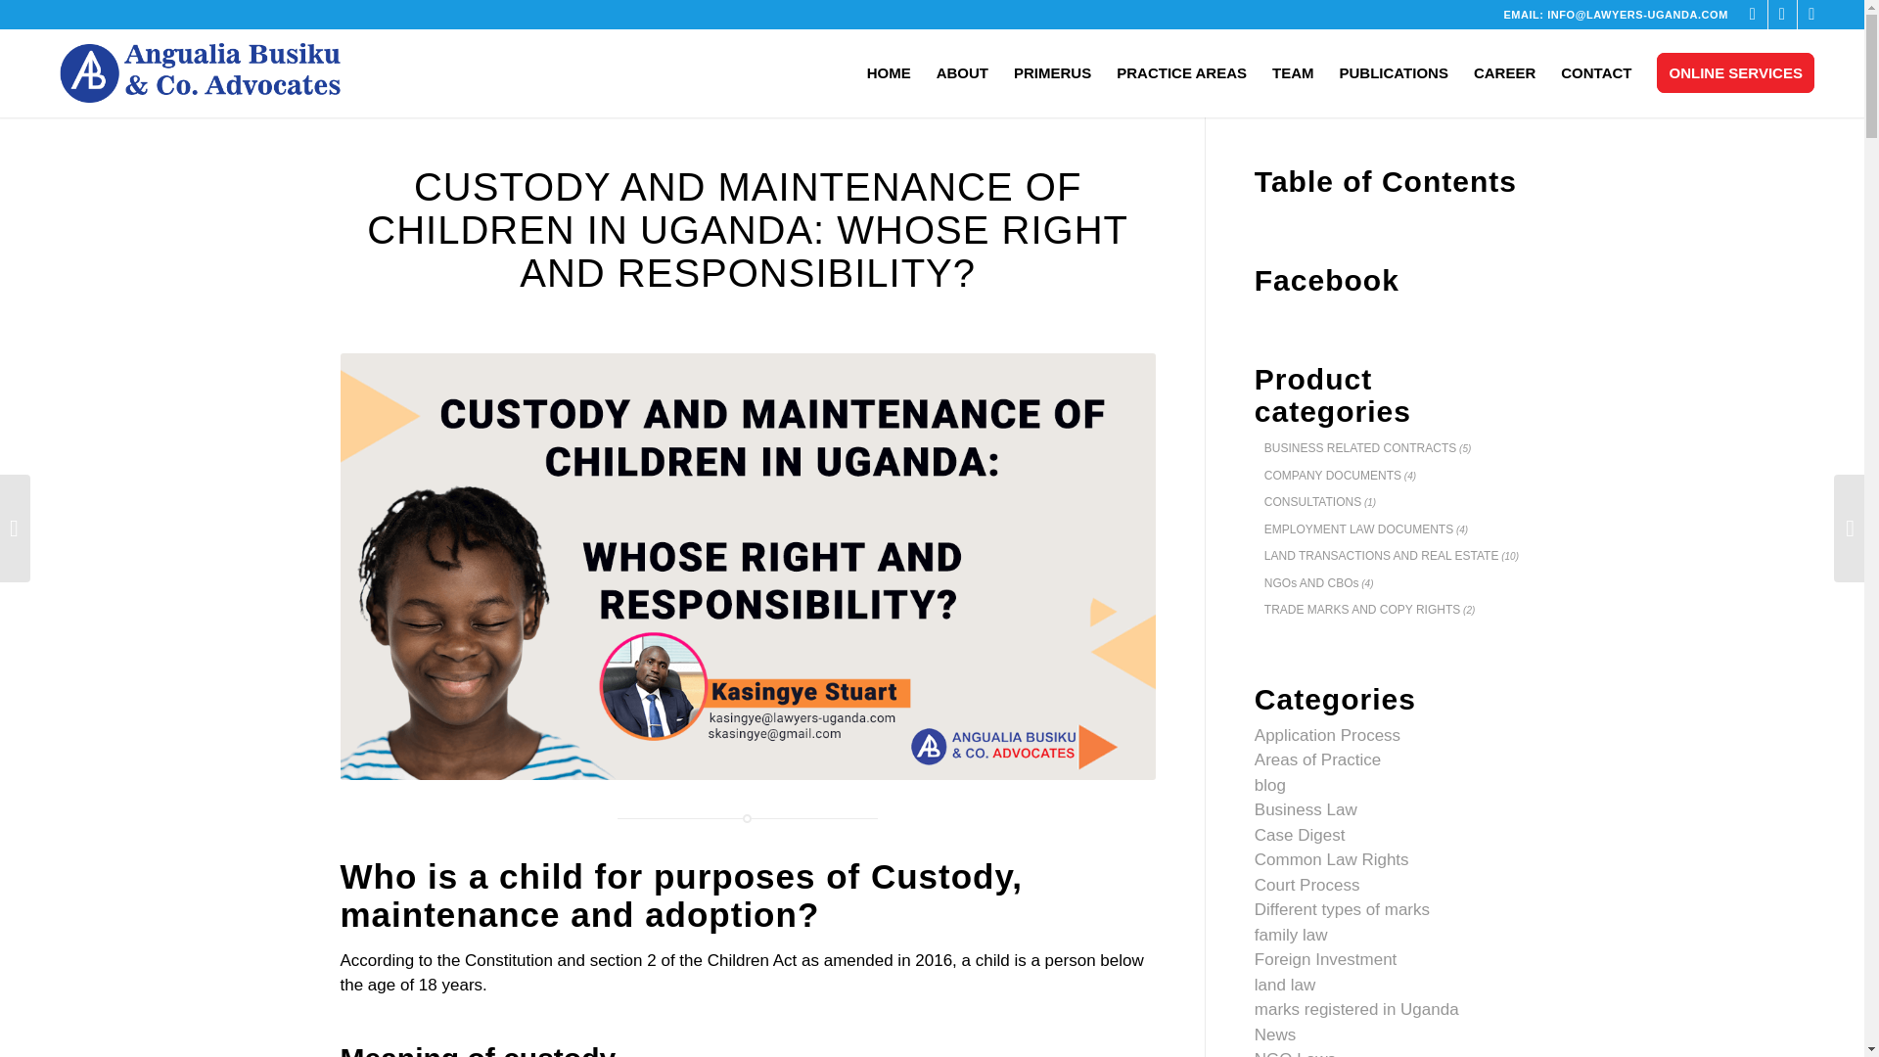  Describe the element at coordinates (1377, 555) in the screenshot. I see `LAND TRANSACTIONS AND REAL ESTATE` at that location.